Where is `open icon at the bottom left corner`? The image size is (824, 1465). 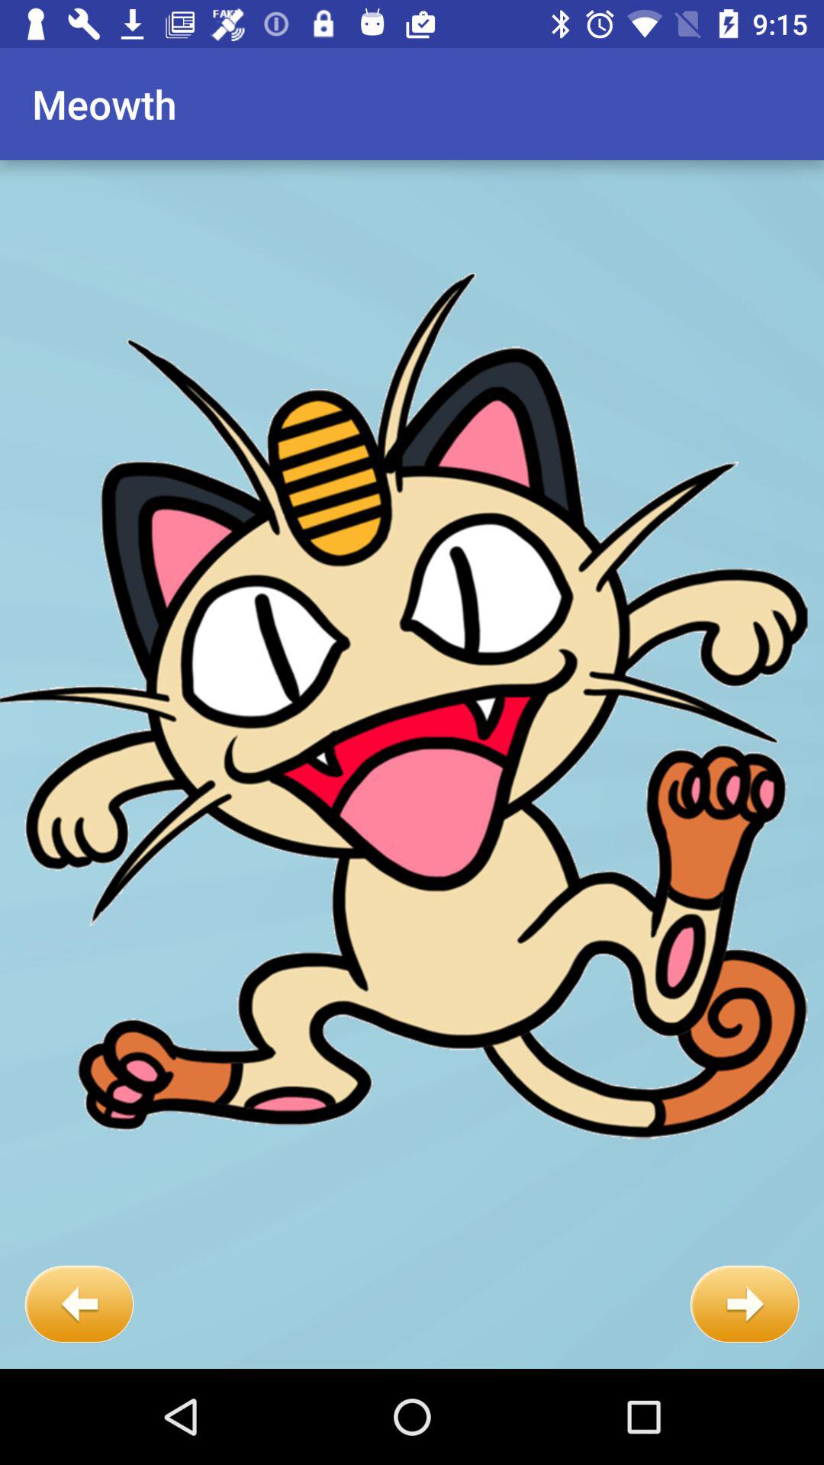
open icon at the bottom left corner is located at coordinates (79, 1305).